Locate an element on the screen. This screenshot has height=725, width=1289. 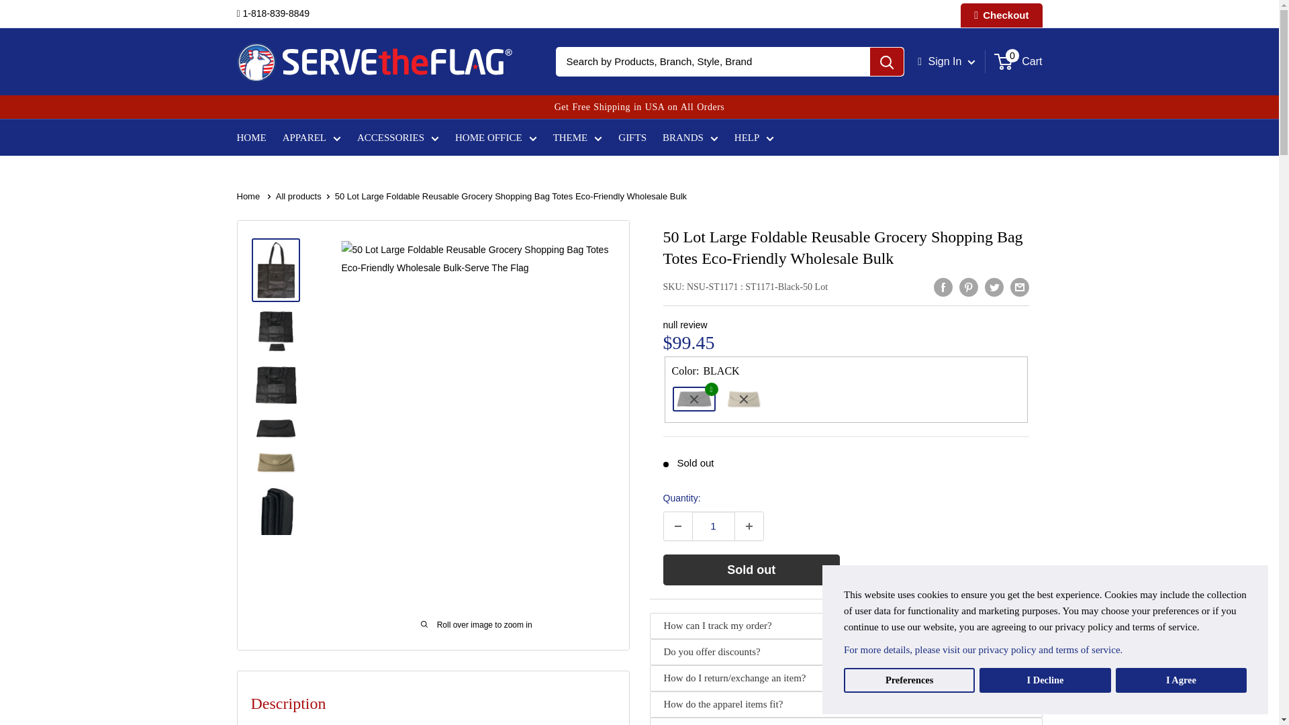
1 is located at coordinates (713, 526).